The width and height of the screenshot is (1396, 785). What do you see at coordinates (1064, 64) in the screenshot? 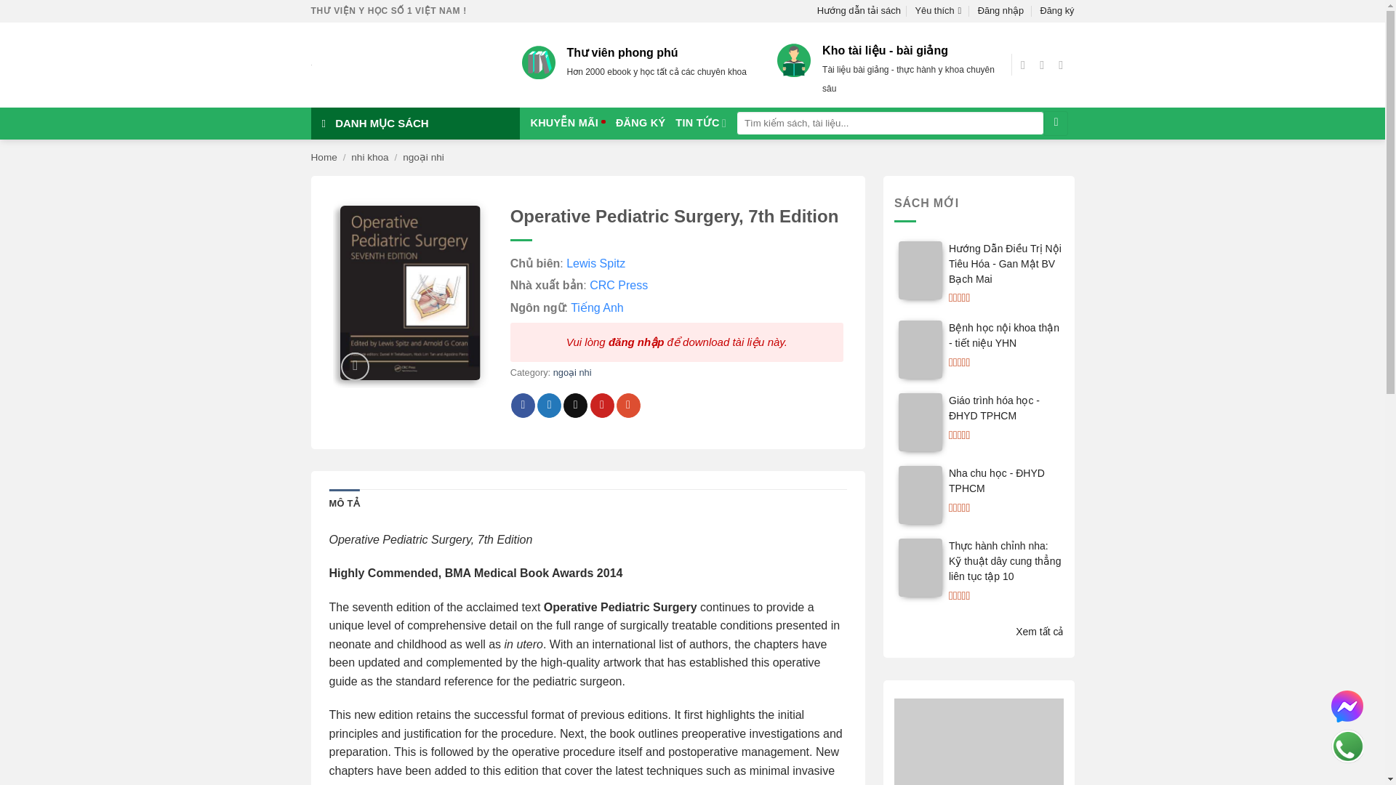
I see `Follow on Twitter` at bounding box center [1064, 64].